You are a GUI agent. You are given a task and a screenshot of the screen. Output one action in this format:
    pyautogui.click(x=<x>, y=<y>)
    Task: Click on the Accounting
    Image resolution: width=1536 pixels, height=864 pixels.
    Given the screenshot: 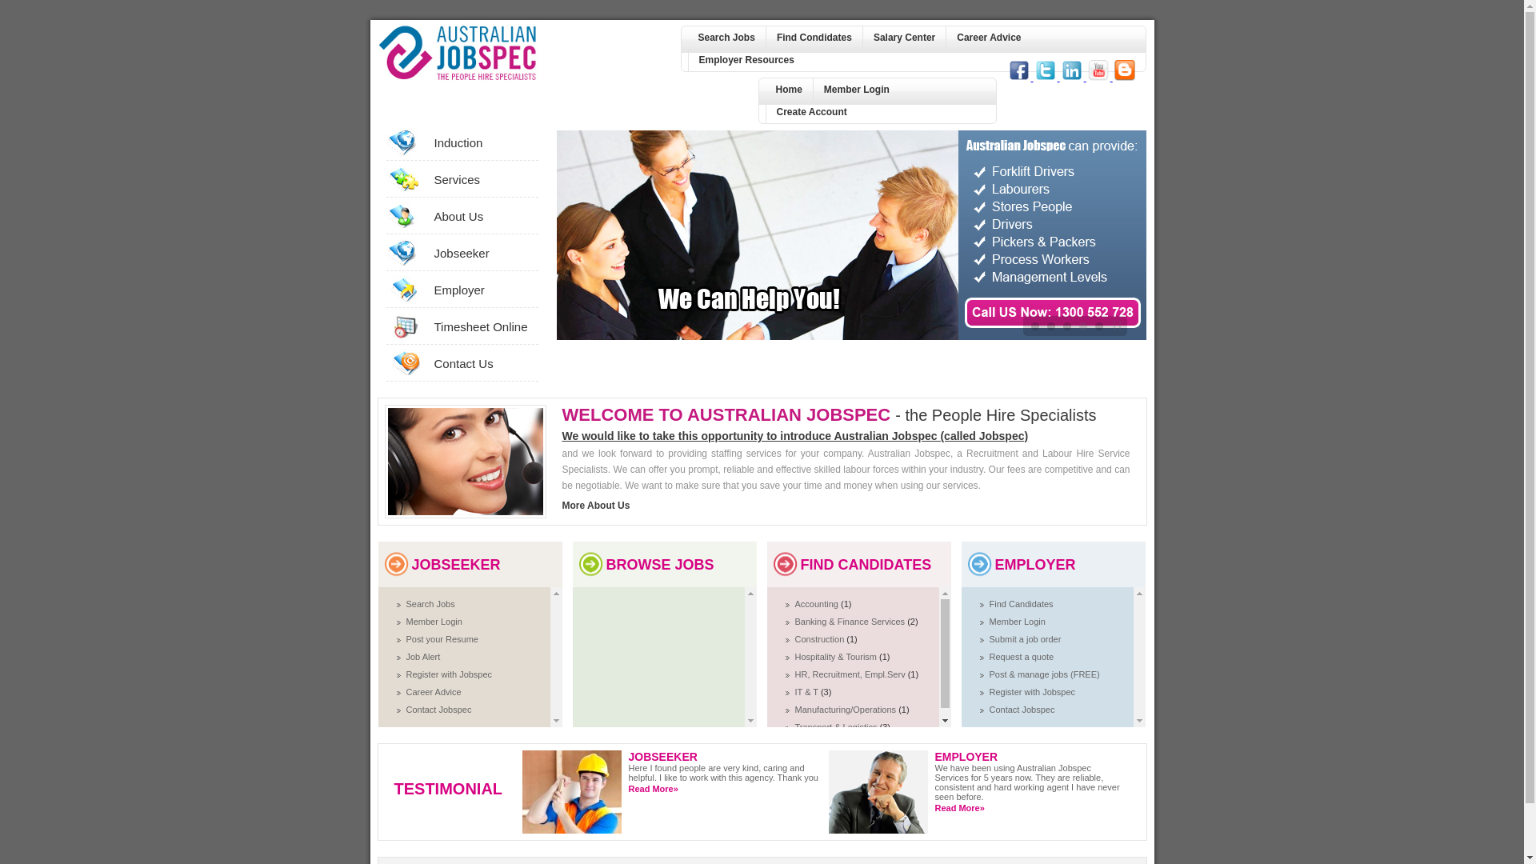 What is the action you would take?
    pyautogui.click(x=818, y=604)
    